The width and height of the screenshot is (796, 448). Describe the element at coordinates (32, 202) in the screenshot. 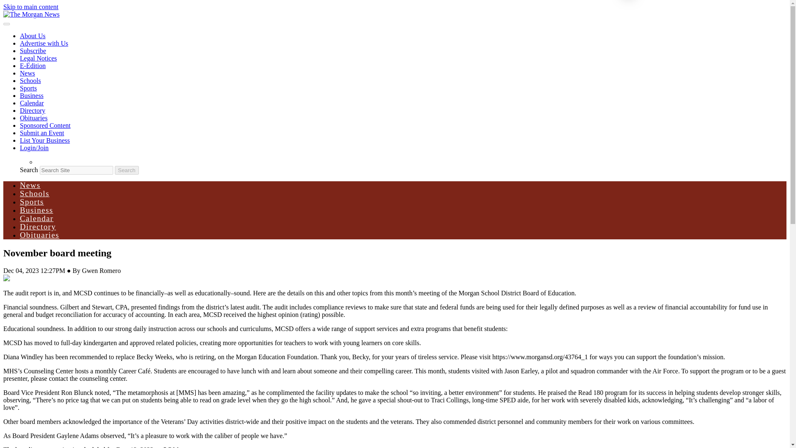

I see `Sports` at that location.